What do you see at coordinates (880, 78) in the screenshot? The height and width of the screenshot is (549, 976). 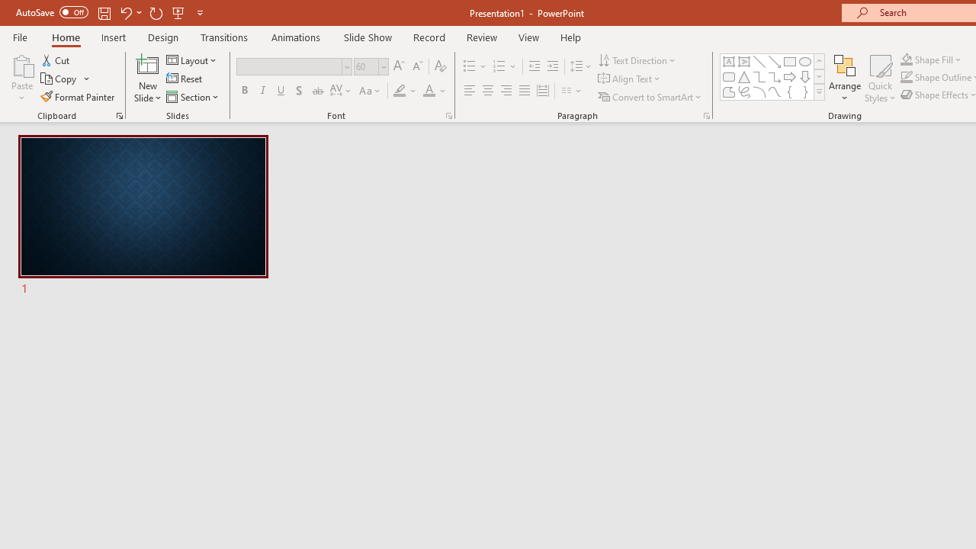 I see `Quick Styles` at bounding box center [880, 78].